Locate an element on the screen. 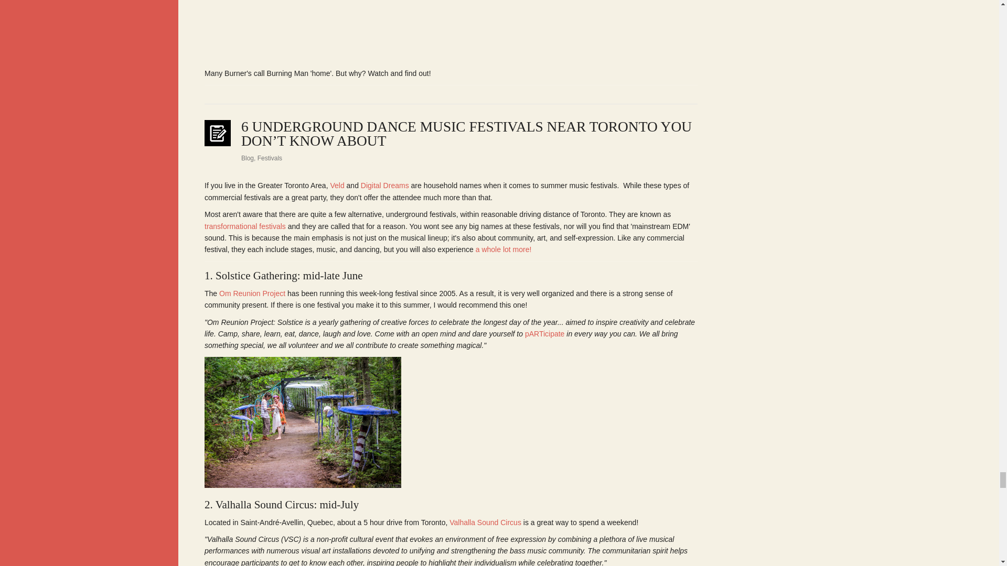 This screenshot has height=566, width=1007. Digital Dreams is located at coordinates (384, 185).